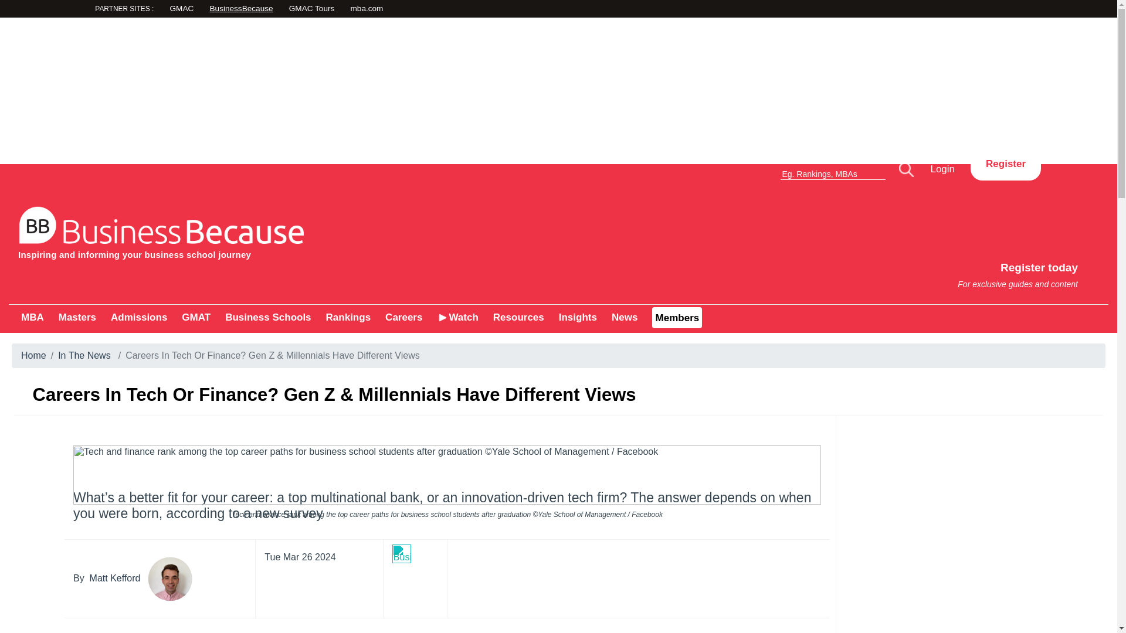 This screenshot has width=1126, height=633. Describe the element at coordinates (284, 9) in the screenshot. I see `MBA` at that location.